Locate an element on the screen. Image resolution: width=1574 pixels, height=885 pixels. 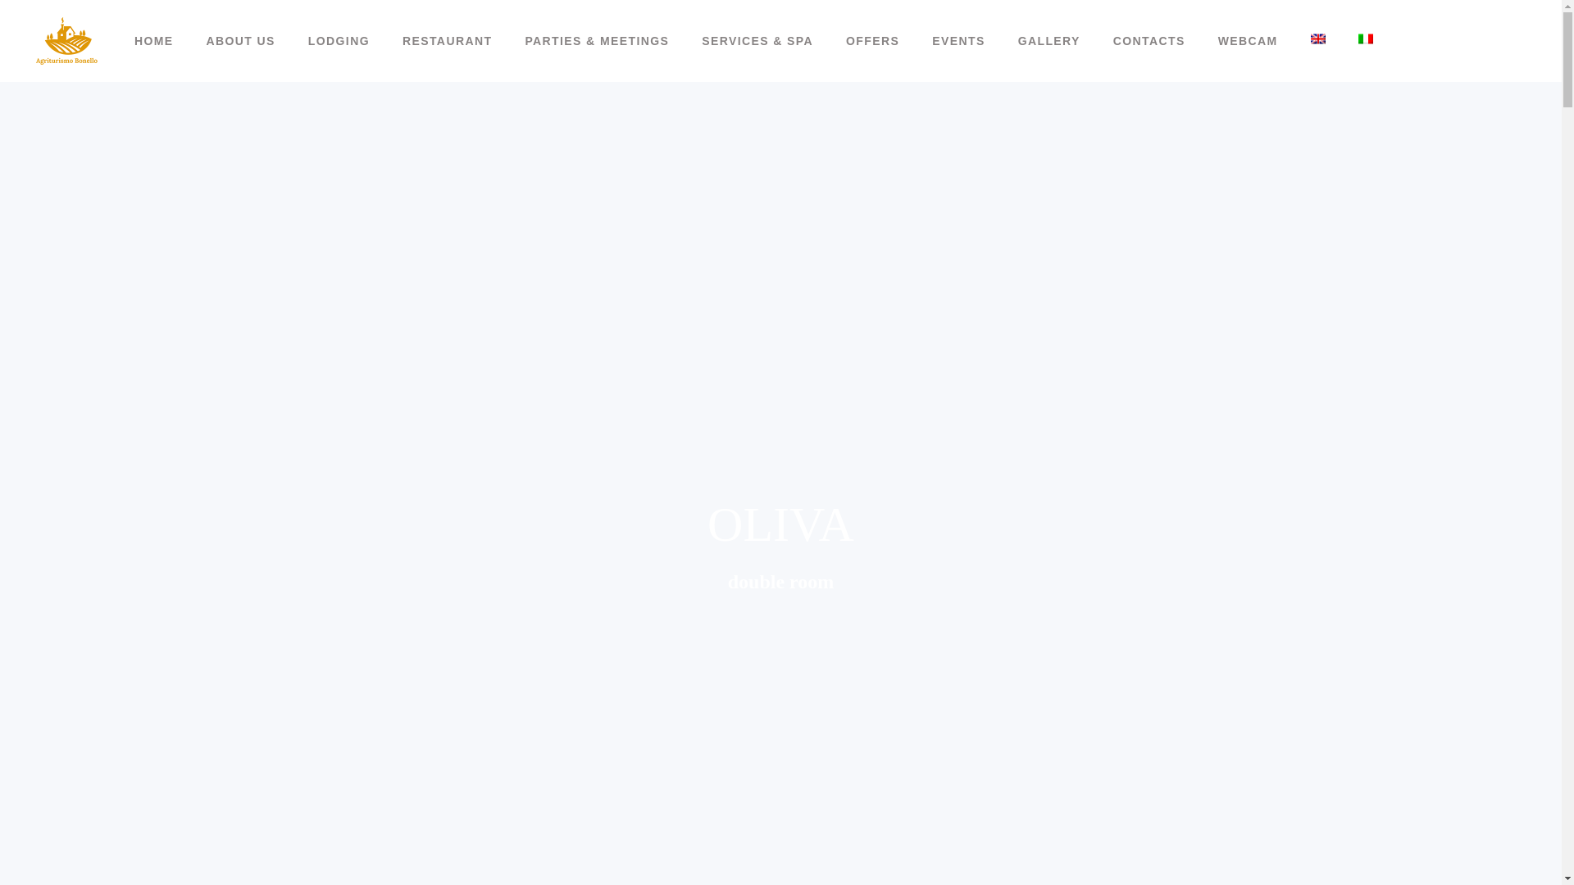
OFFERS is located at coordinates (872, 41).